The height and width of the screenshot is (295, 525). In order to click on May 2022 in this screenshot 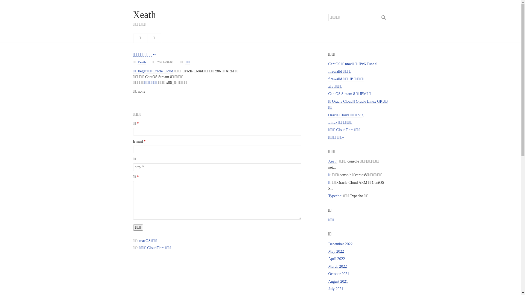, I will do `click(336, 252)`.